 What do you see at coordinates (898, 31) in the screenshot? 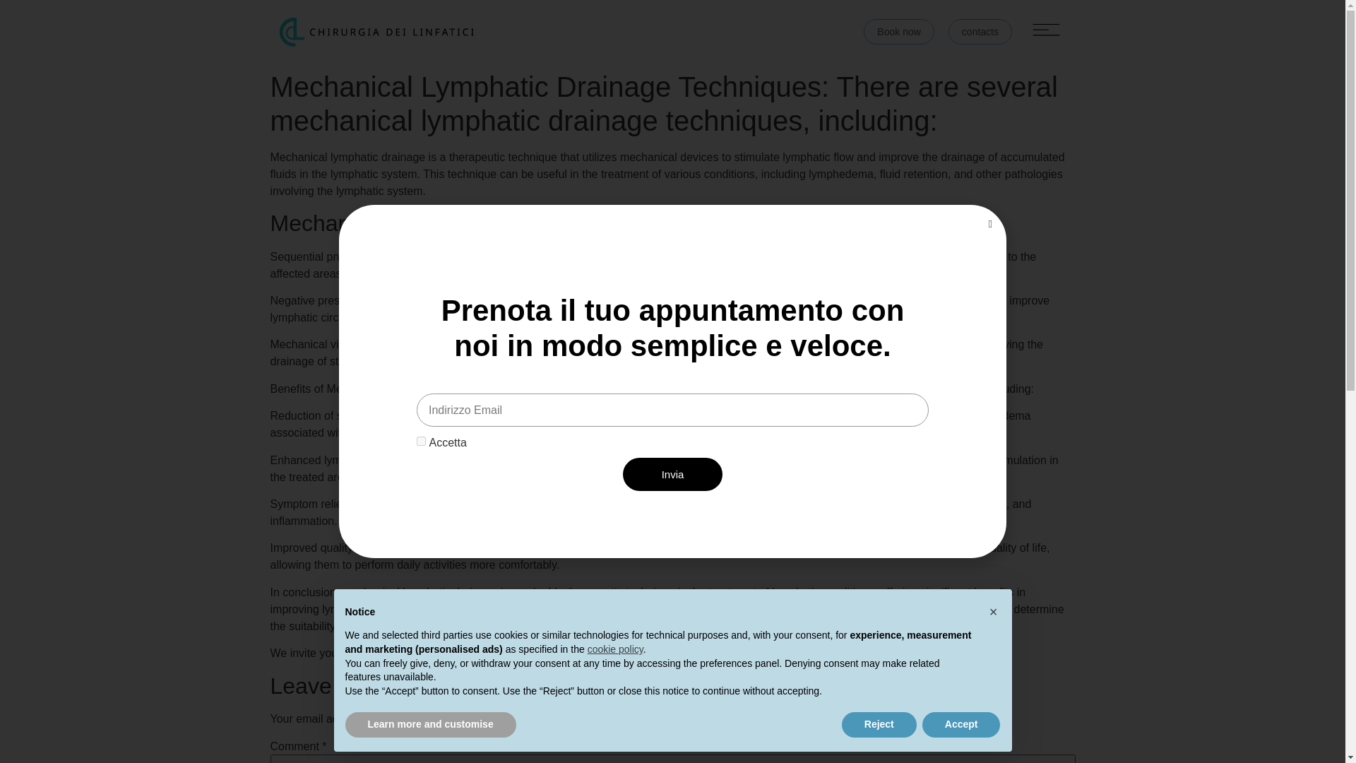
I see `Book now` at bounding box center [898, 31].